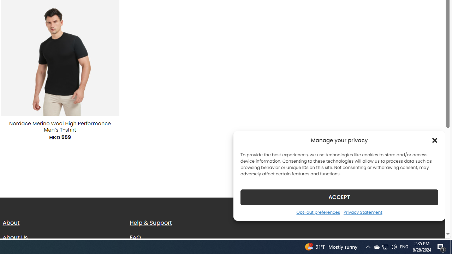  Describe the element at coordinates (135, 237) in the screenshot. I see `FAQ` at that location.